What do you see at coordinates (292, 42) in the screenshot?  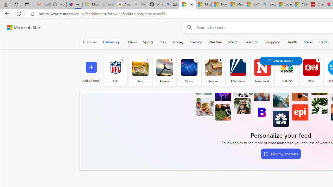 I see `Health` at bounding box center [292, 42].